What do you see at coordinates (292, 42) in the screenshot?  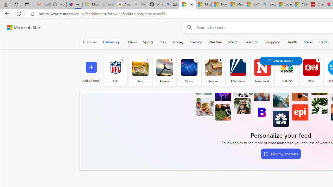 I see `Health` at bounding box center [292, 42].